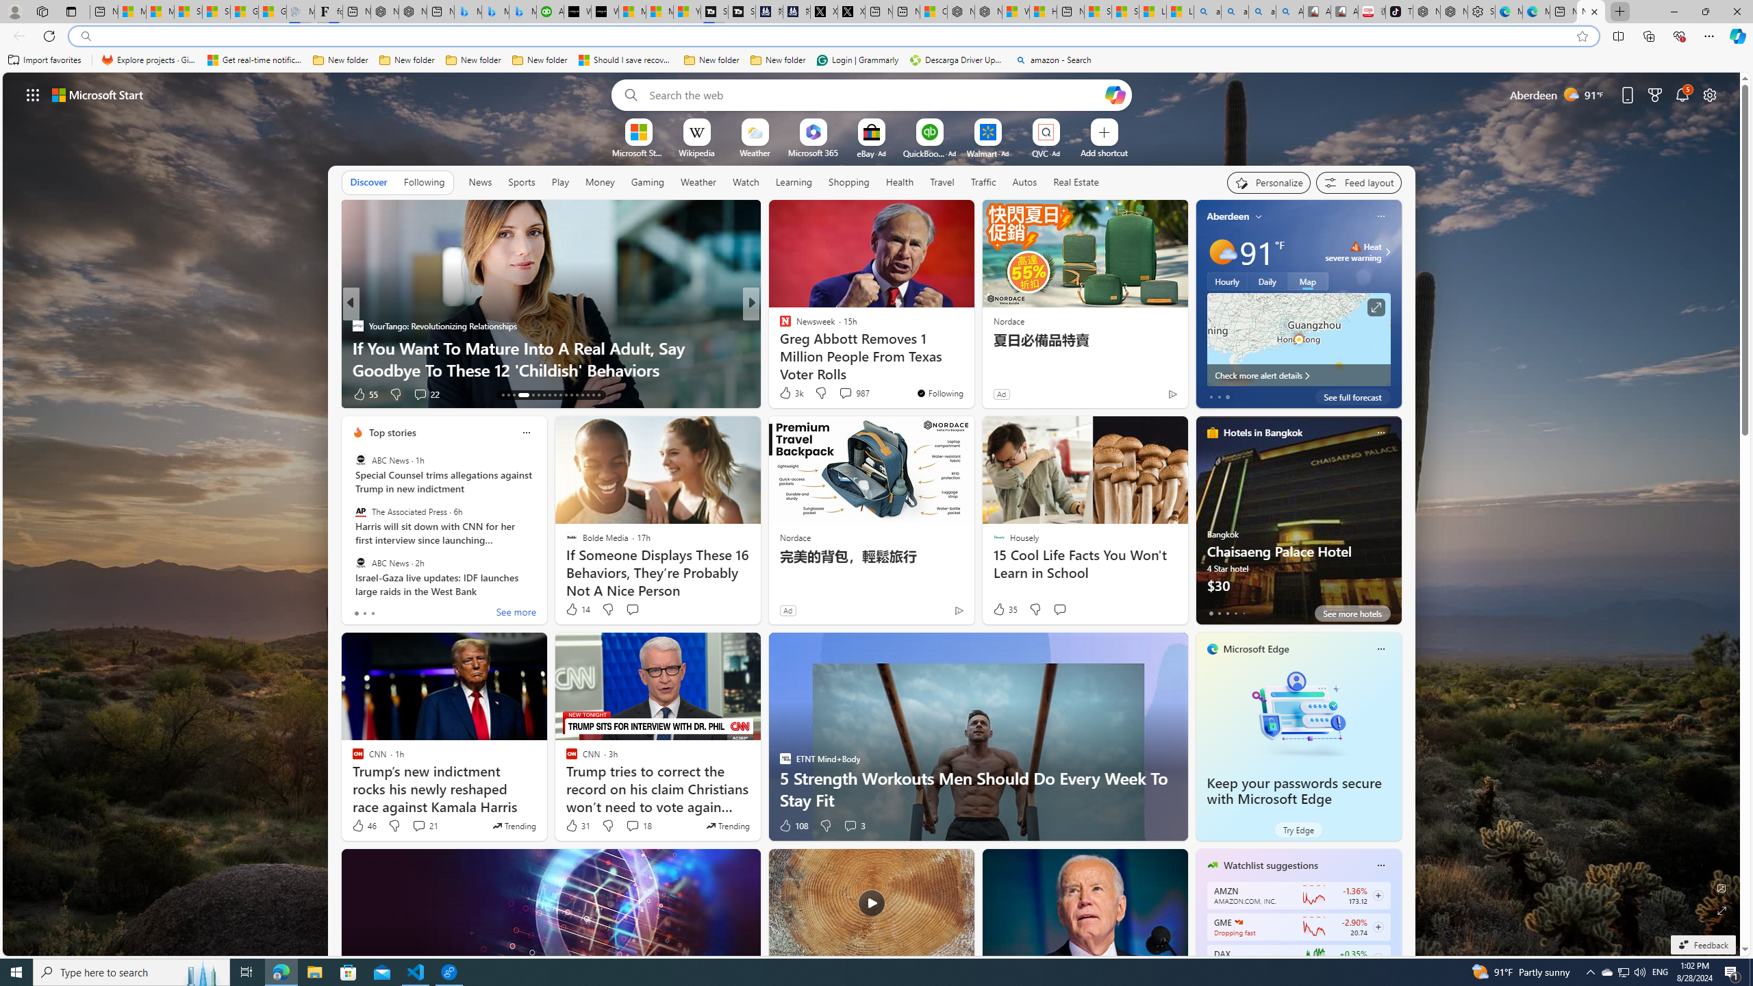  Describe the element at coordinates (1352, 396) in the screenshot. I see `See full forecast` at that location.